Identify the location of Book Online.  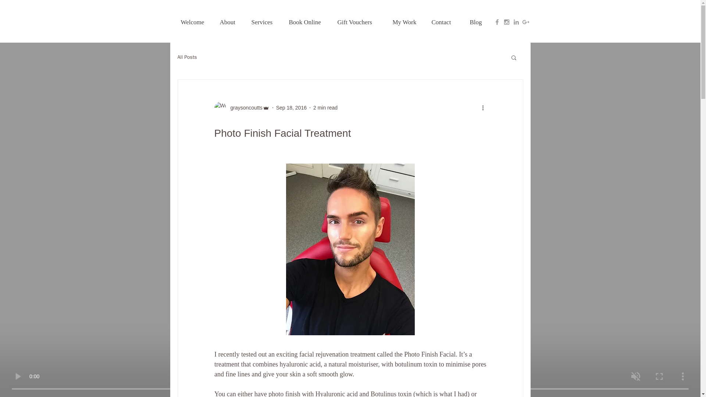
(310, 22).